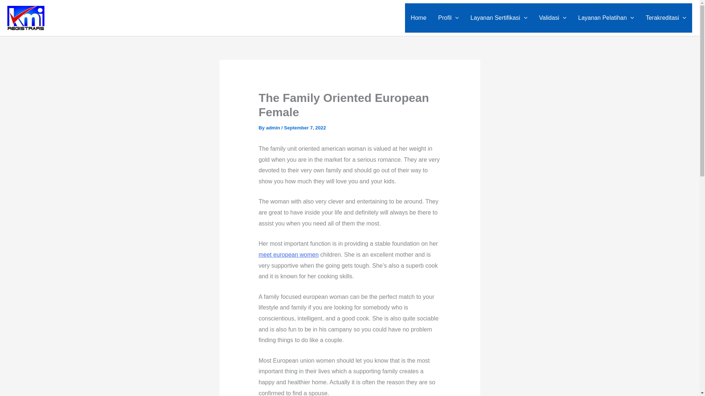 The image size is (705, 396). I want to click on Home, so click(419, 18).